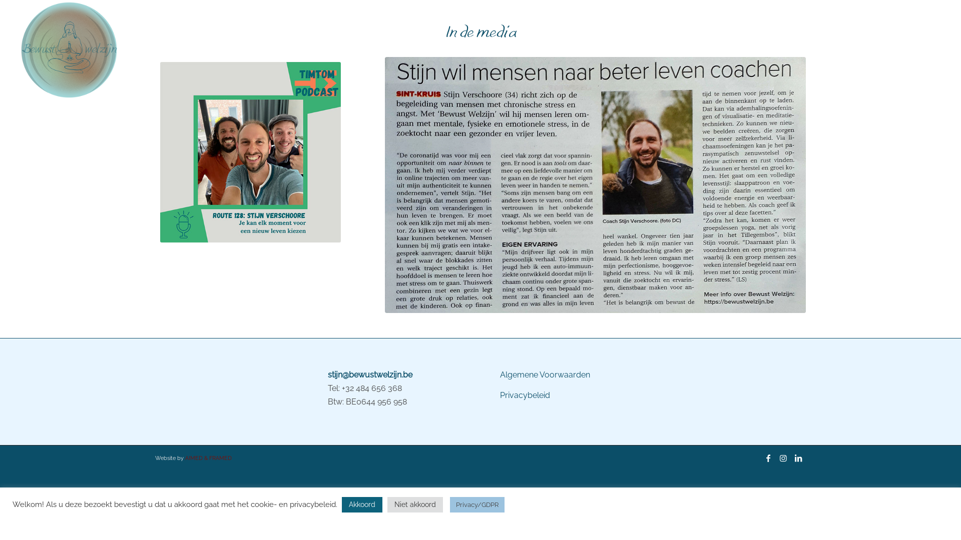 The height and width of the screenshot is (540, 961). What do you see at coordinates (768, 458) in the screenshot?
I see `Facebook` at bounding box center [768, 458].